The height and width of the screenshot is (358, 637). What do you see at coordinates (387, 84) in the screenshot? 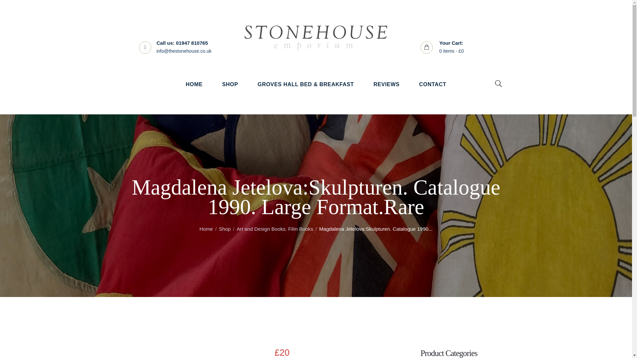
I see `REVIEWS` at bounding box center [387, 84].